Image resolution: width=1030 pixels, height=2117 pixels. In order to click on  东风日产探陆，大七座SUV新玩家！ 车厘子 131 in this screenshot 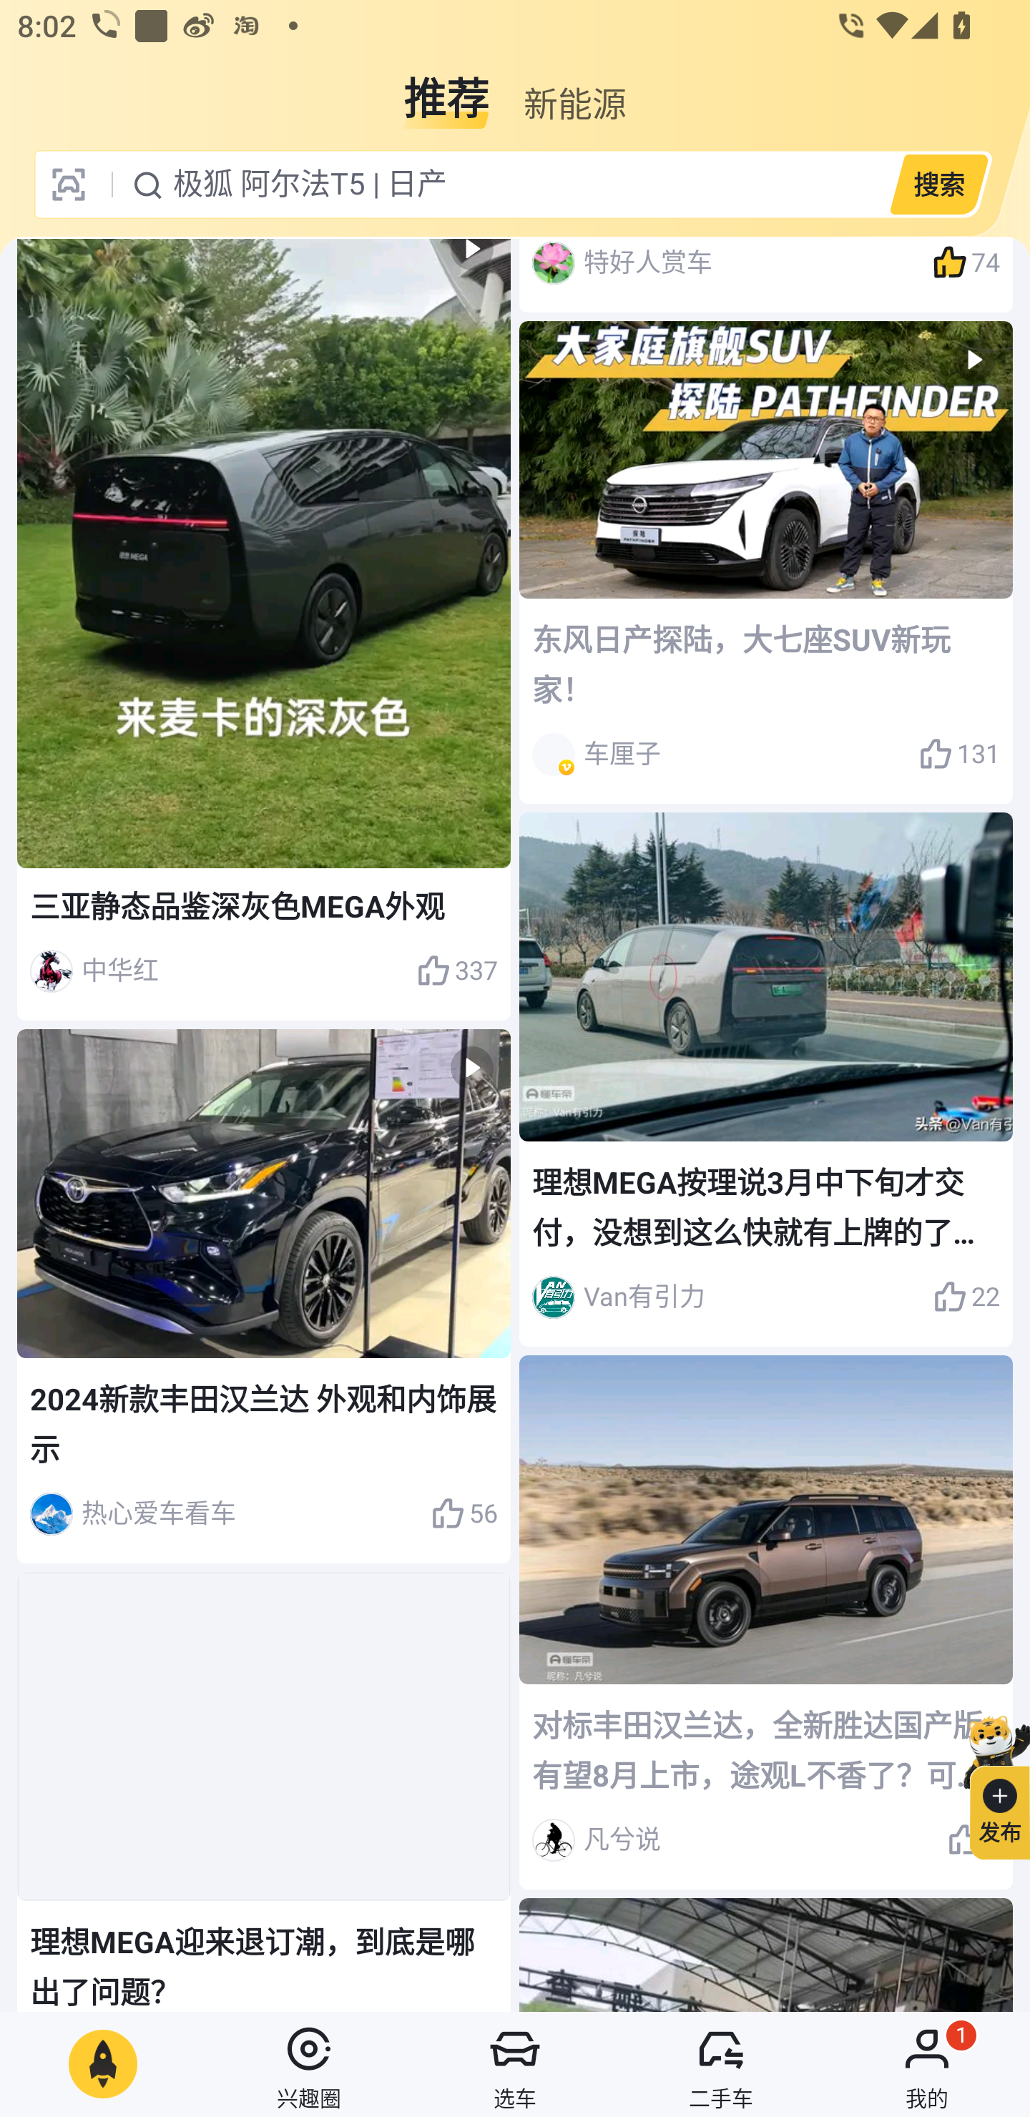, I will do `click(765, 562)`.